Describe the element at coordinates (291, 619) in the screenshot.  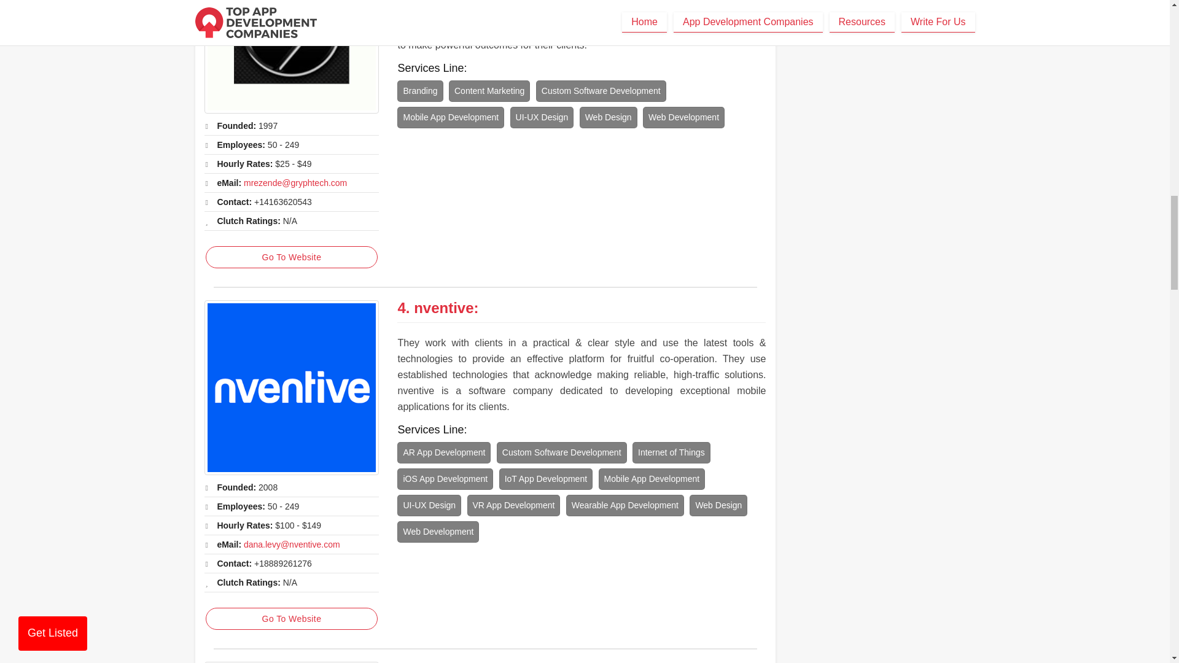
I see `Go To Website` at that location.